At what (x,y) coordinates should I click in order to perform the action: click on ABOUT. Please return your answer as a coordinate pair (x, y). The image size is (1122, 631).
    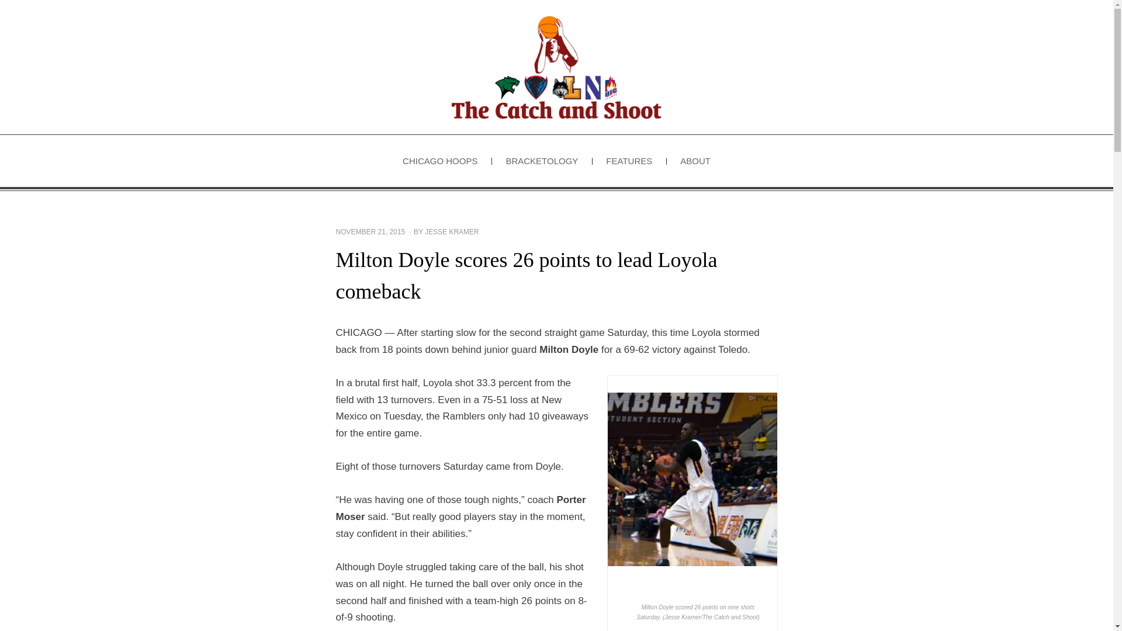
    Looking at the image, I should click on (695, 161).